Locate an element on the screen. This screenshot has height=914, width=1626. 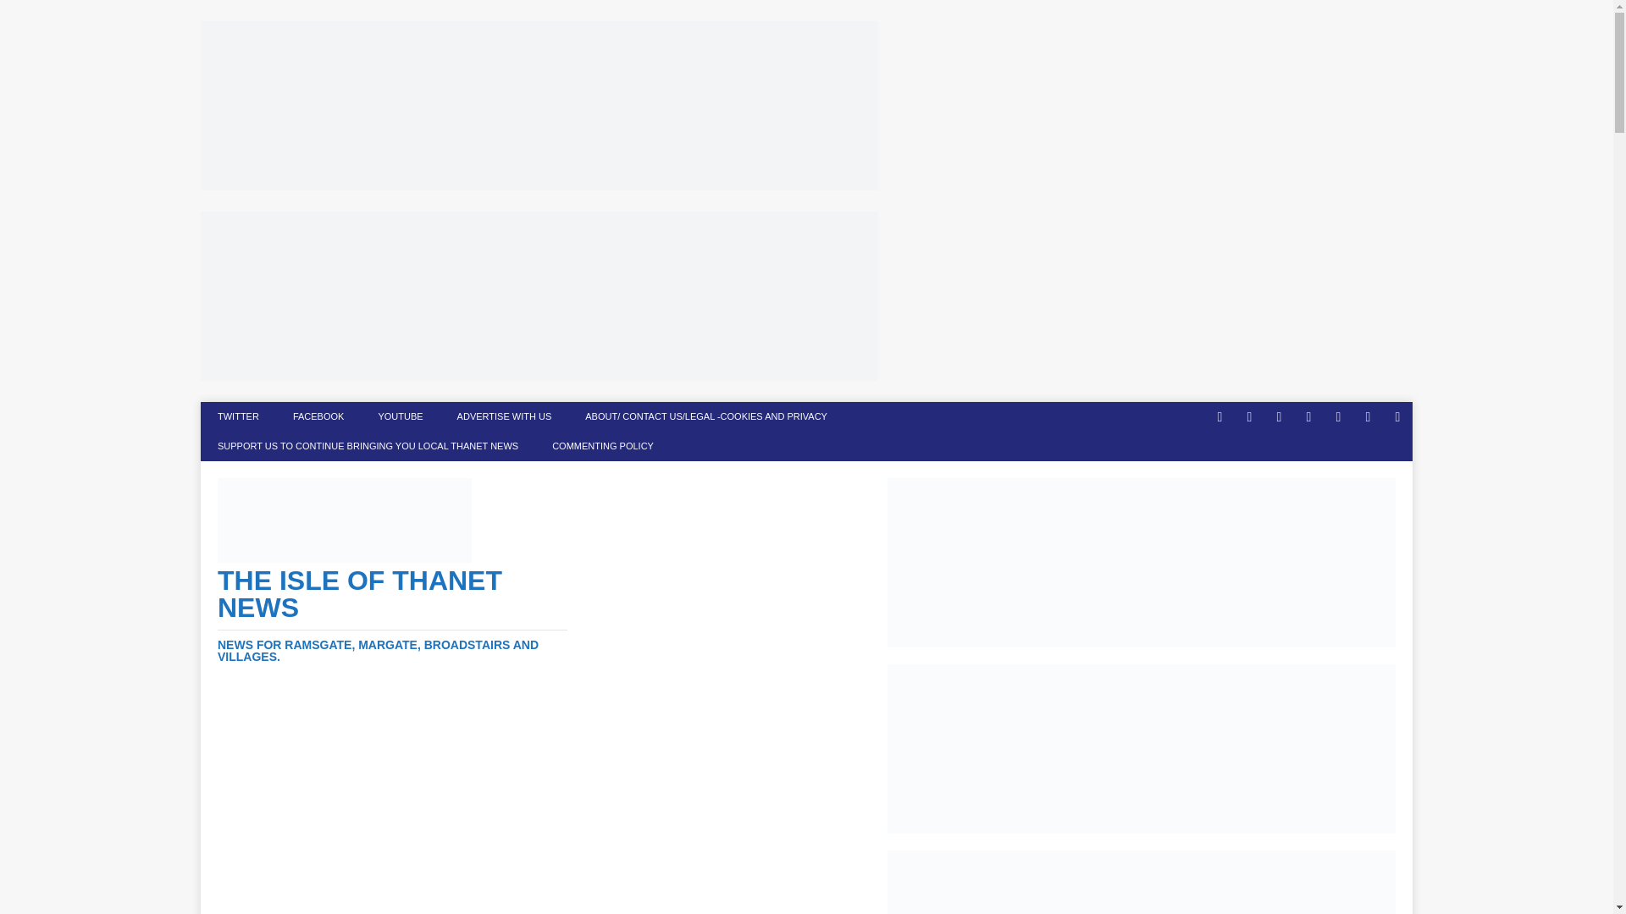
COMMENTING POLICY is located at coordinates (602, 446).